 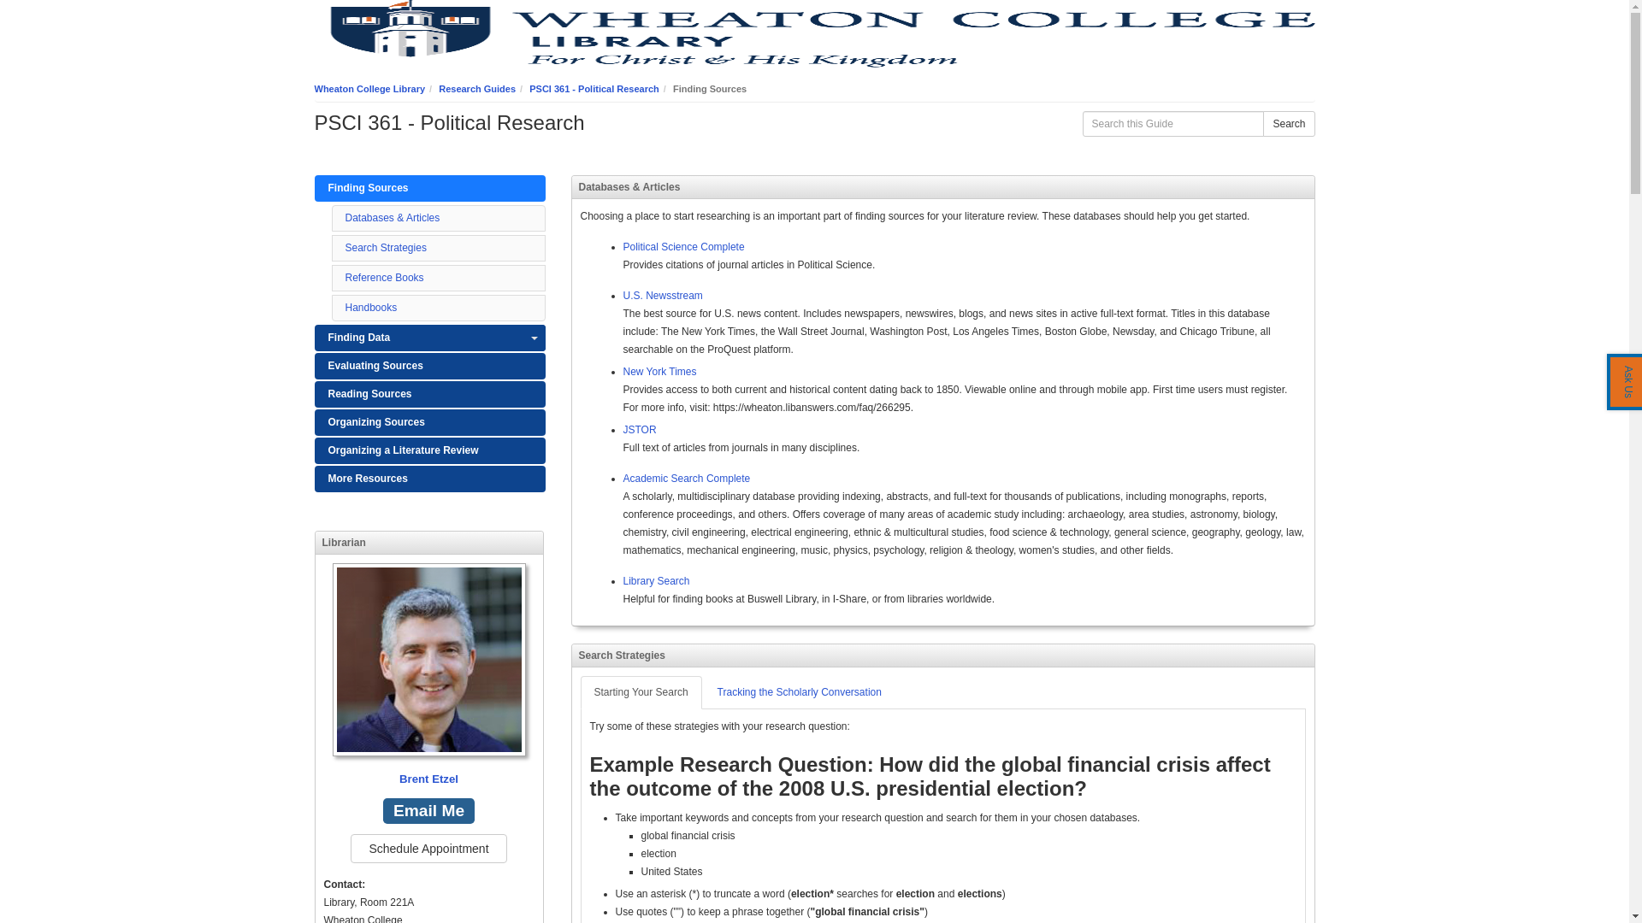 What do you see at coordinates (640, 692) in the screenshot?
I see `Starting Your Search` at bounding box center [640, 692].